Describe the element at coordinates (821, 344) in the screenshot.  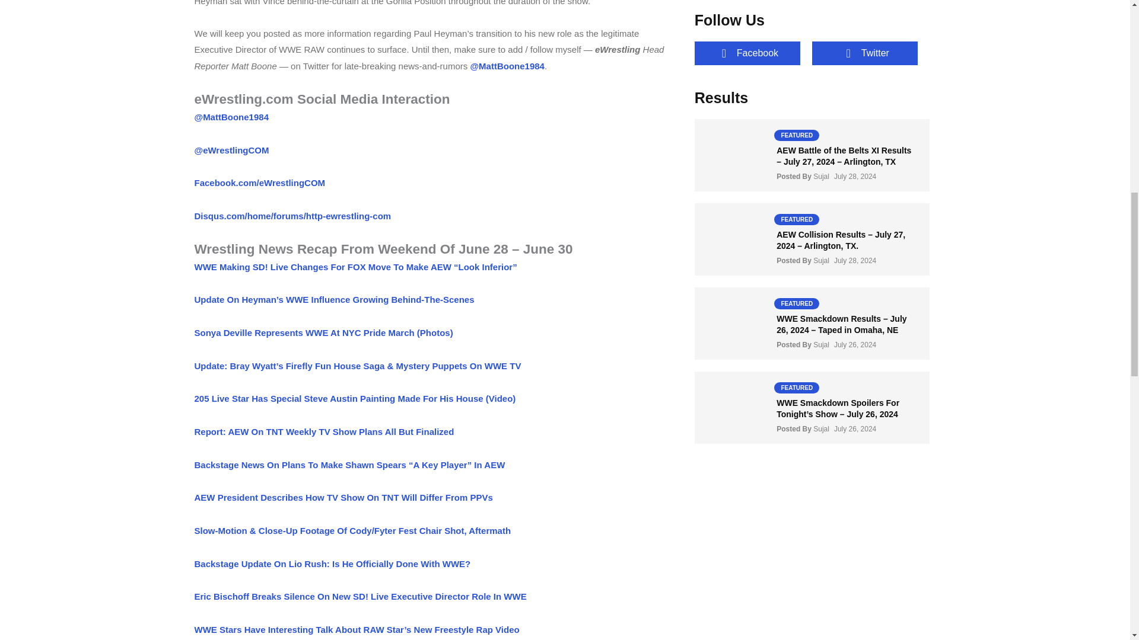
I see `Posts by Sujal` at that location.